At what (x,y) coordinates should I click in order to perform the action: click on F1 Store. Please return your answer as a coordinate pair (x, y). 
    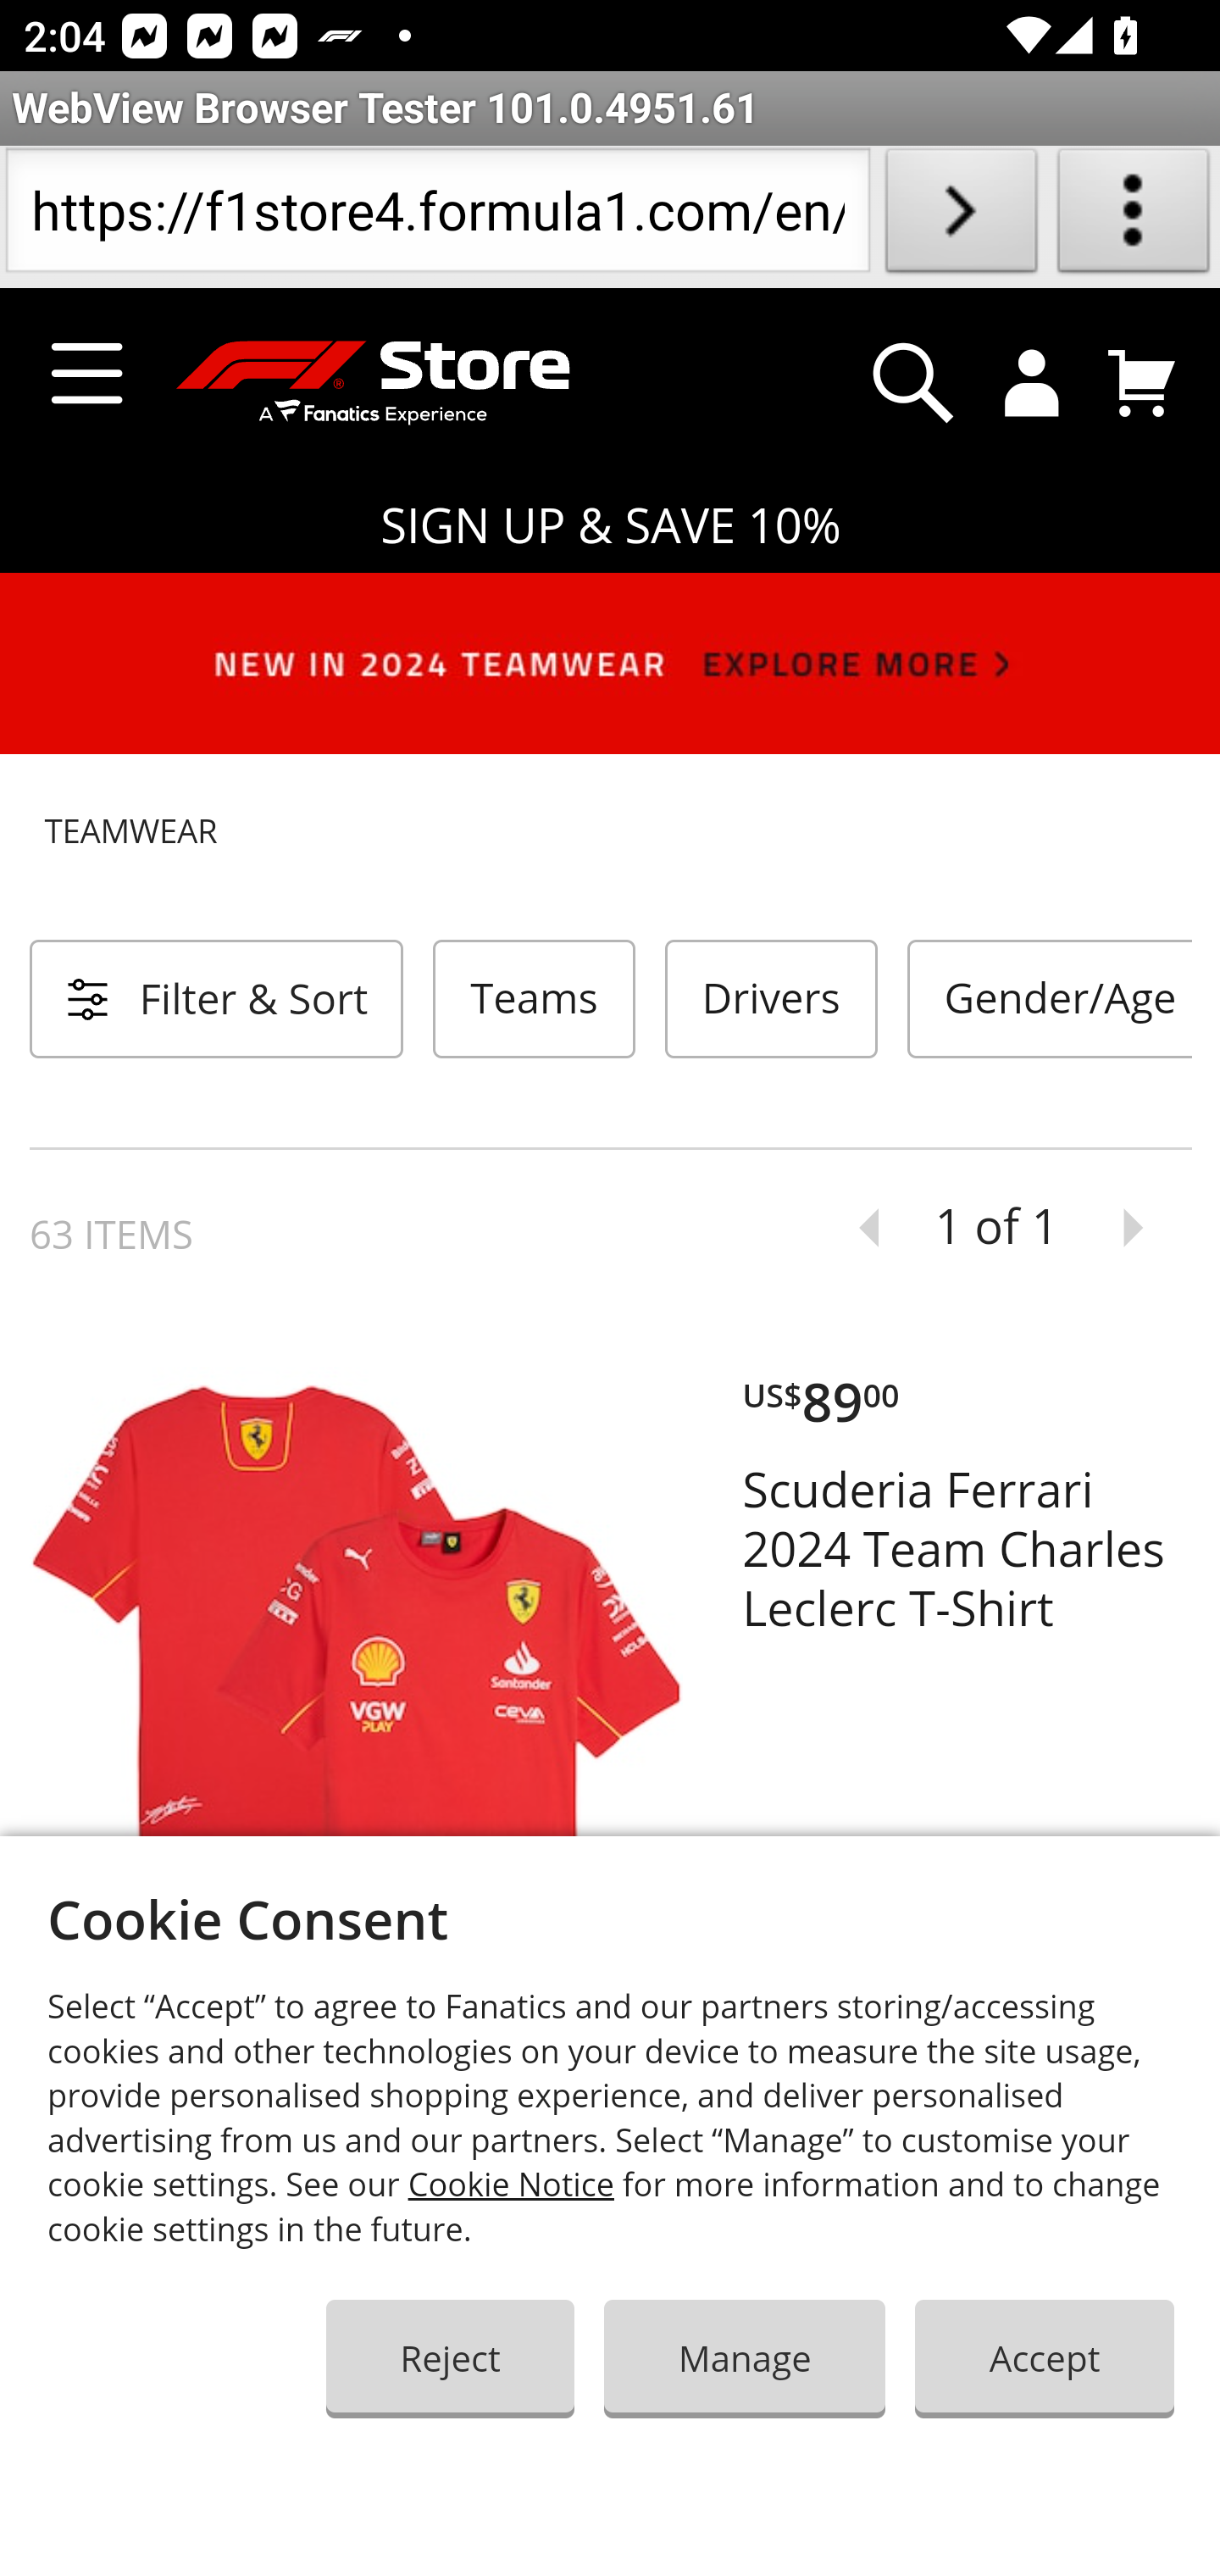
    Looking at the image, I should click on (358, 385).